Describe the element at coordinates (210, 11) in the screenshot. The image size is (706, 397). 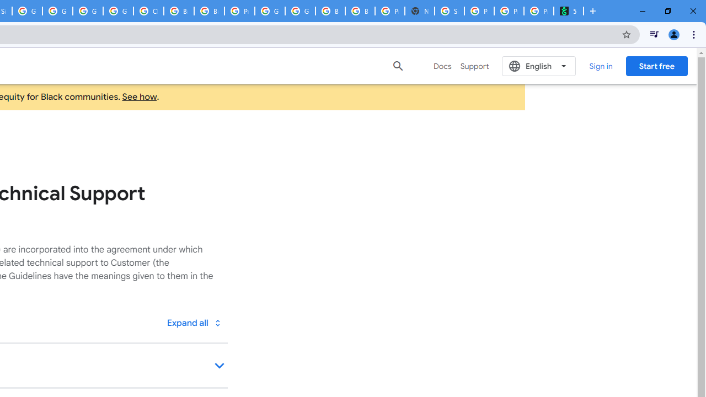
I see `Browse Chrome as a guest - Computer - Google Chrome Help` at that location.